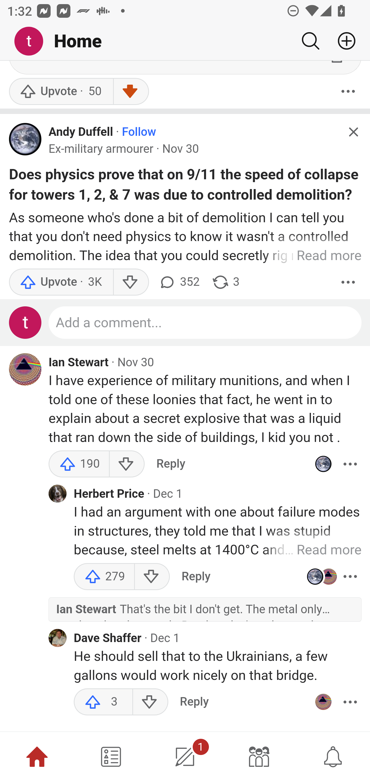 This screenshot has width=370, height=782. What do you see at coordinates (350, 465) in the screenshot?
I see `More` at bounding box center [350, 465].